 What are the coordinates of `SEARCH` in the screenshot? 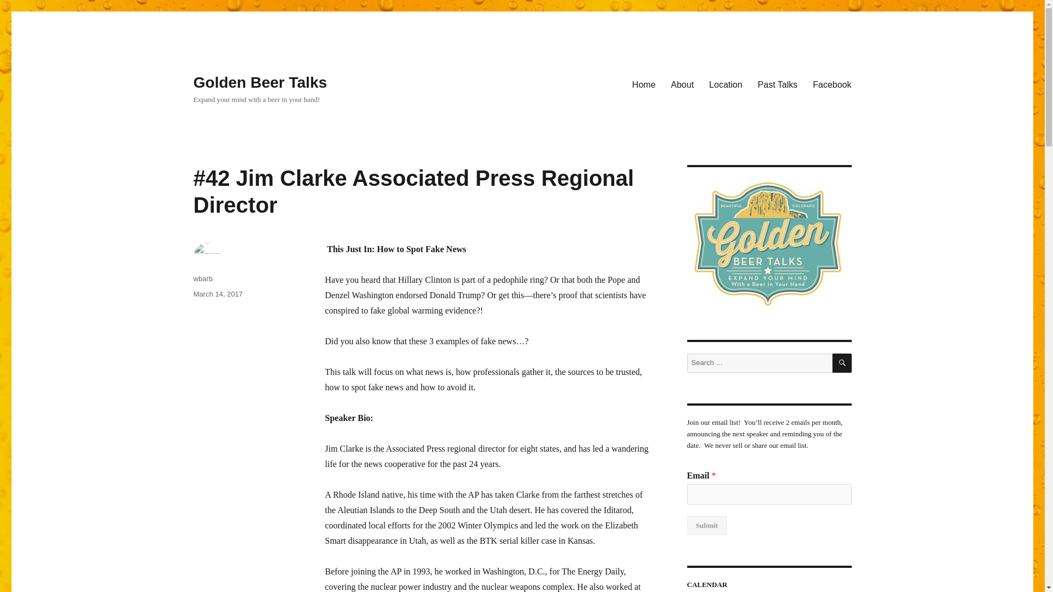 It's located at (842, 363).